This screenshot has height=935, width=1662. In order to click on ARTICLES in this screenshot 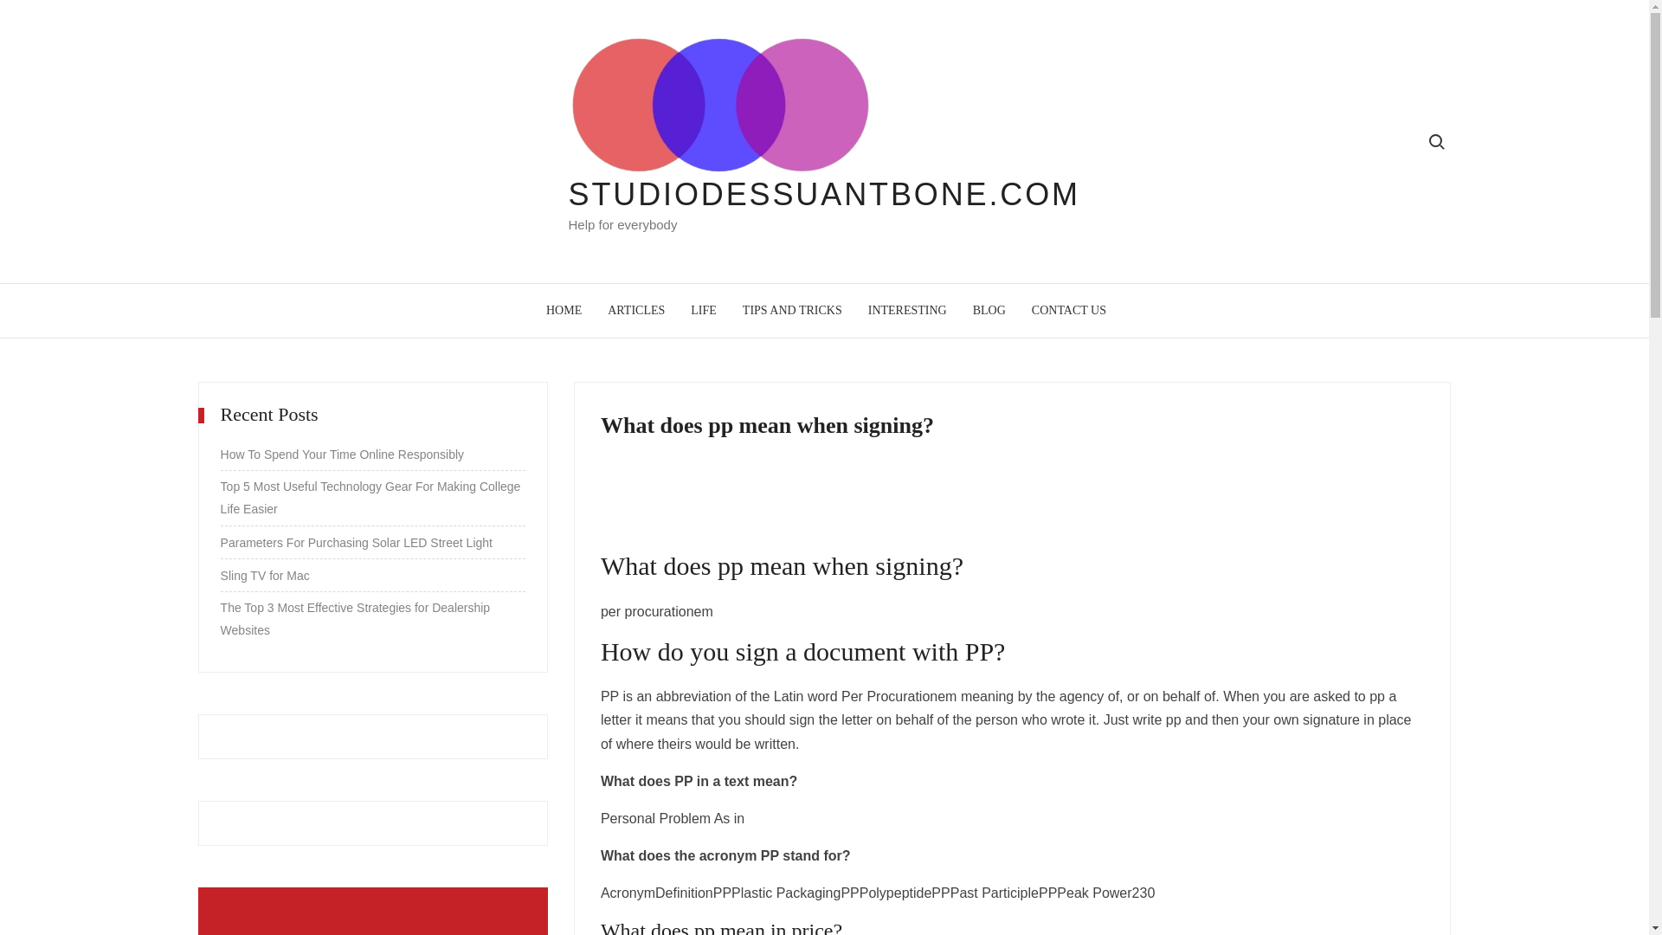, I will do `click(636, 310)`.